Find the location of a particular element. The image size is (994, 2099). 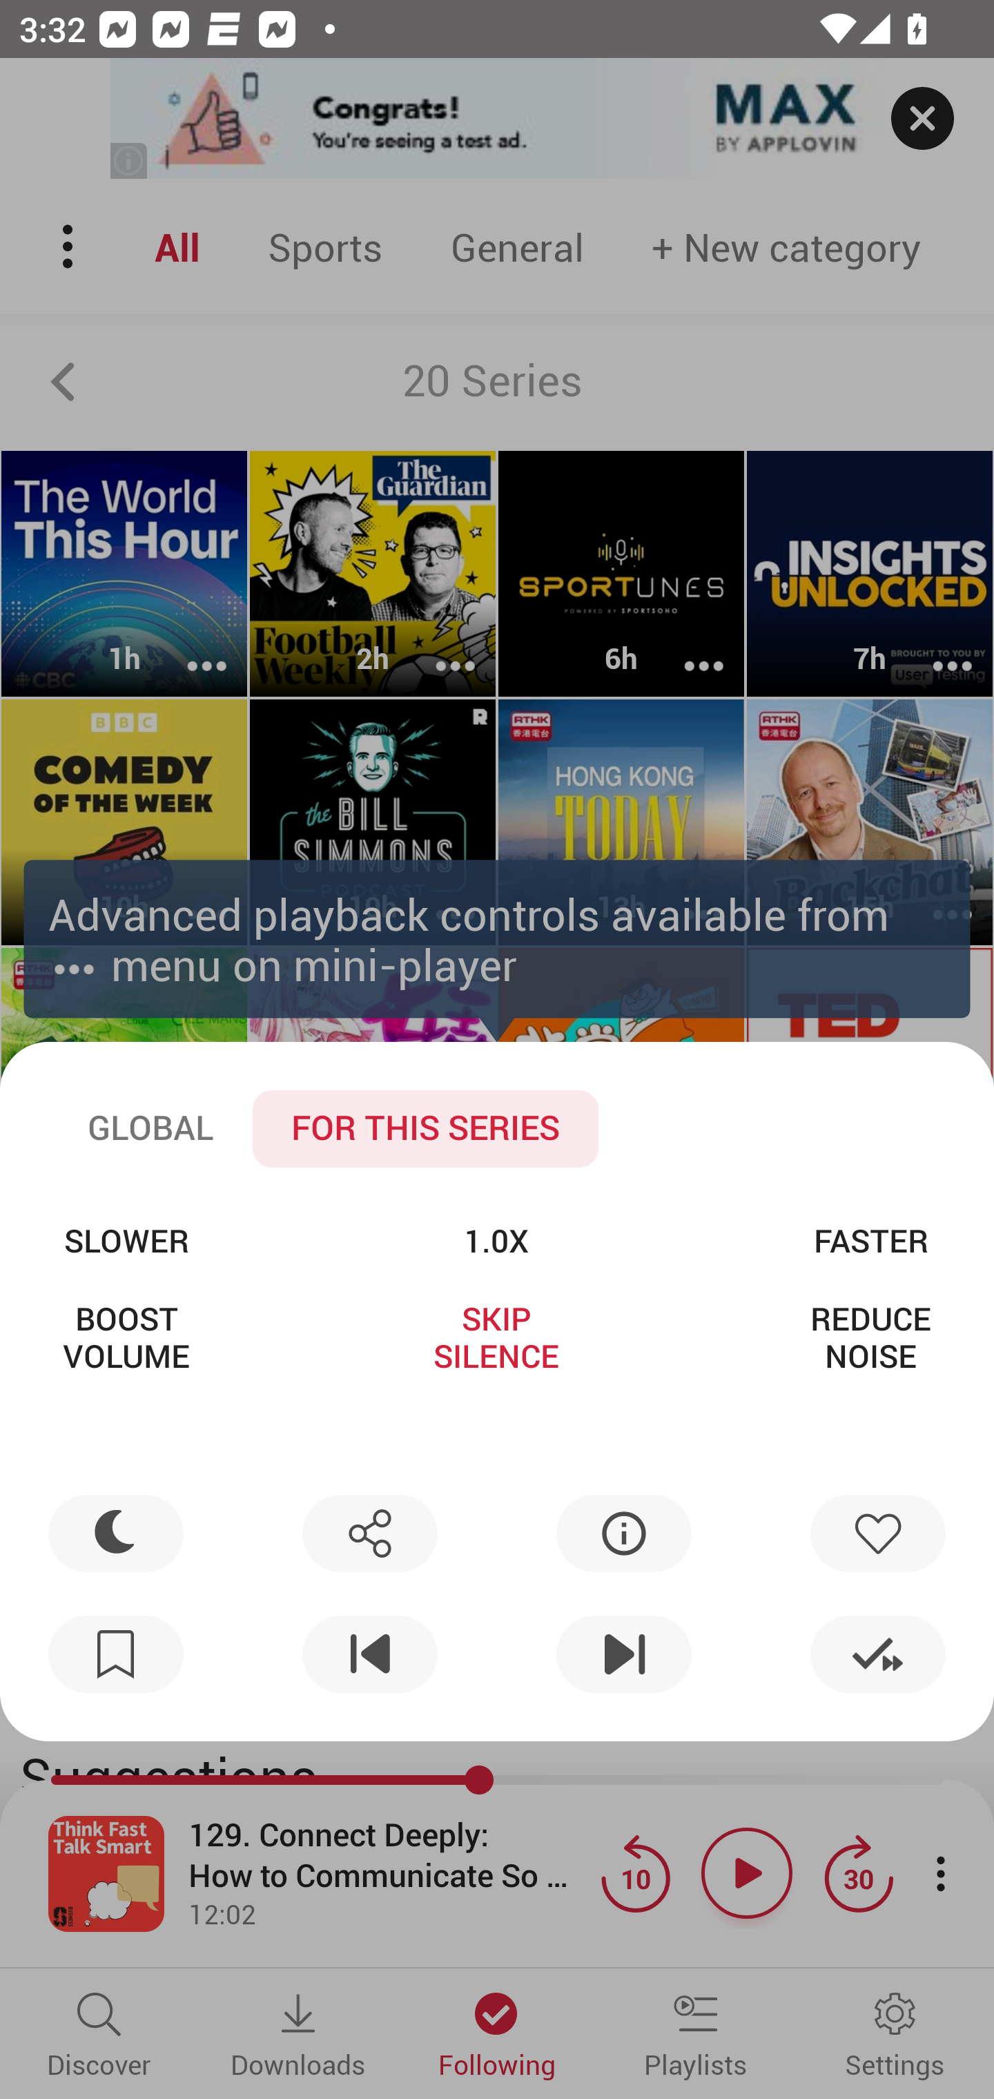

New bookmark … is located at coordinates (116, 1654).